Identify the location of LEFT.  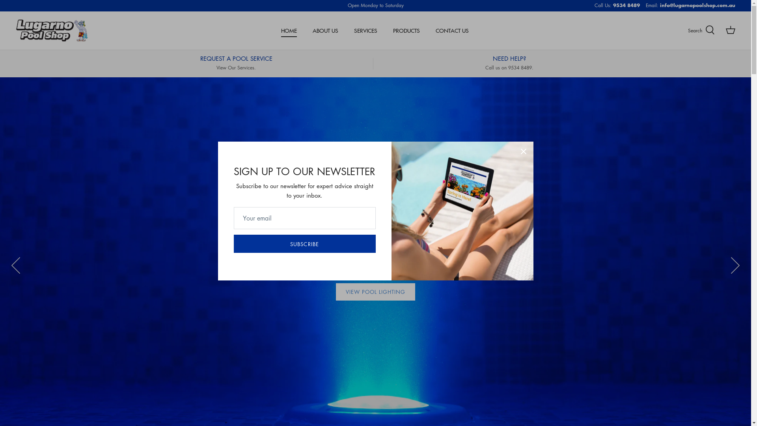
(16, 265).